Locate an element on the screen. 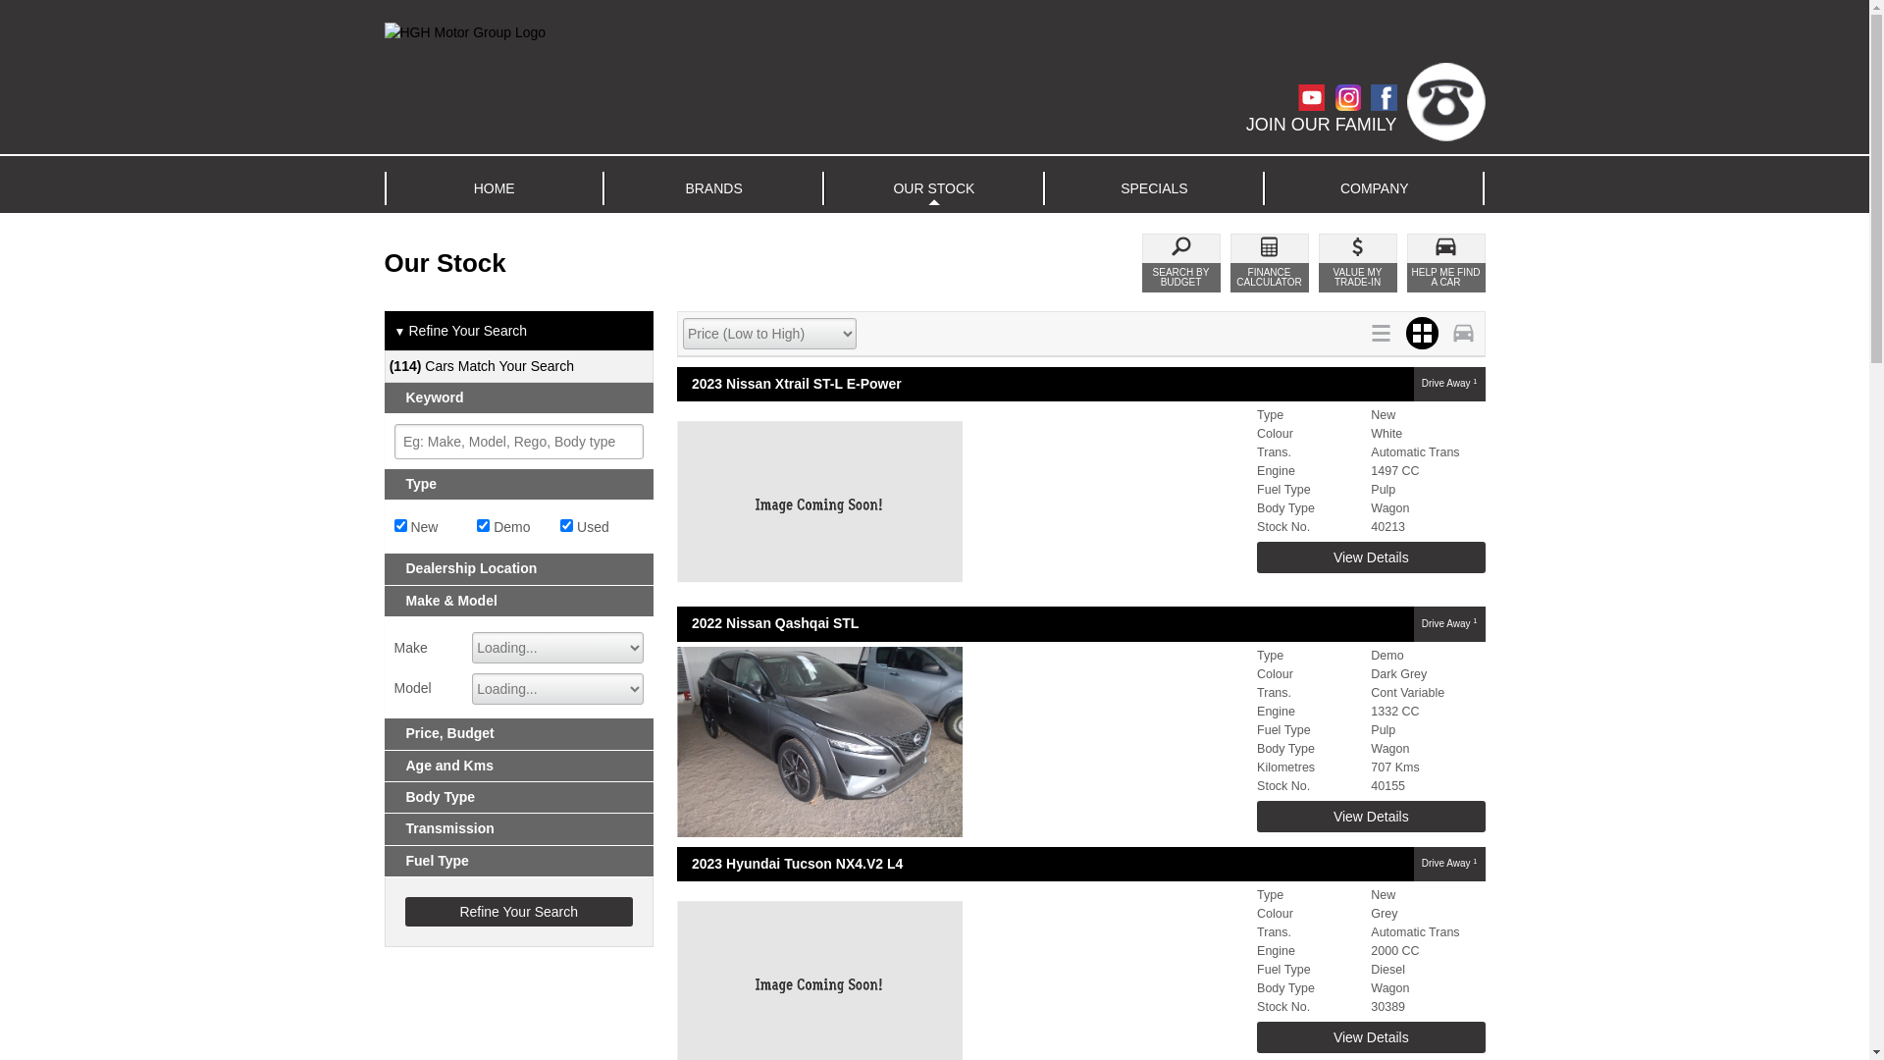 The image size is (1884, 1060). Body Type is located at coordinates (520, 797).